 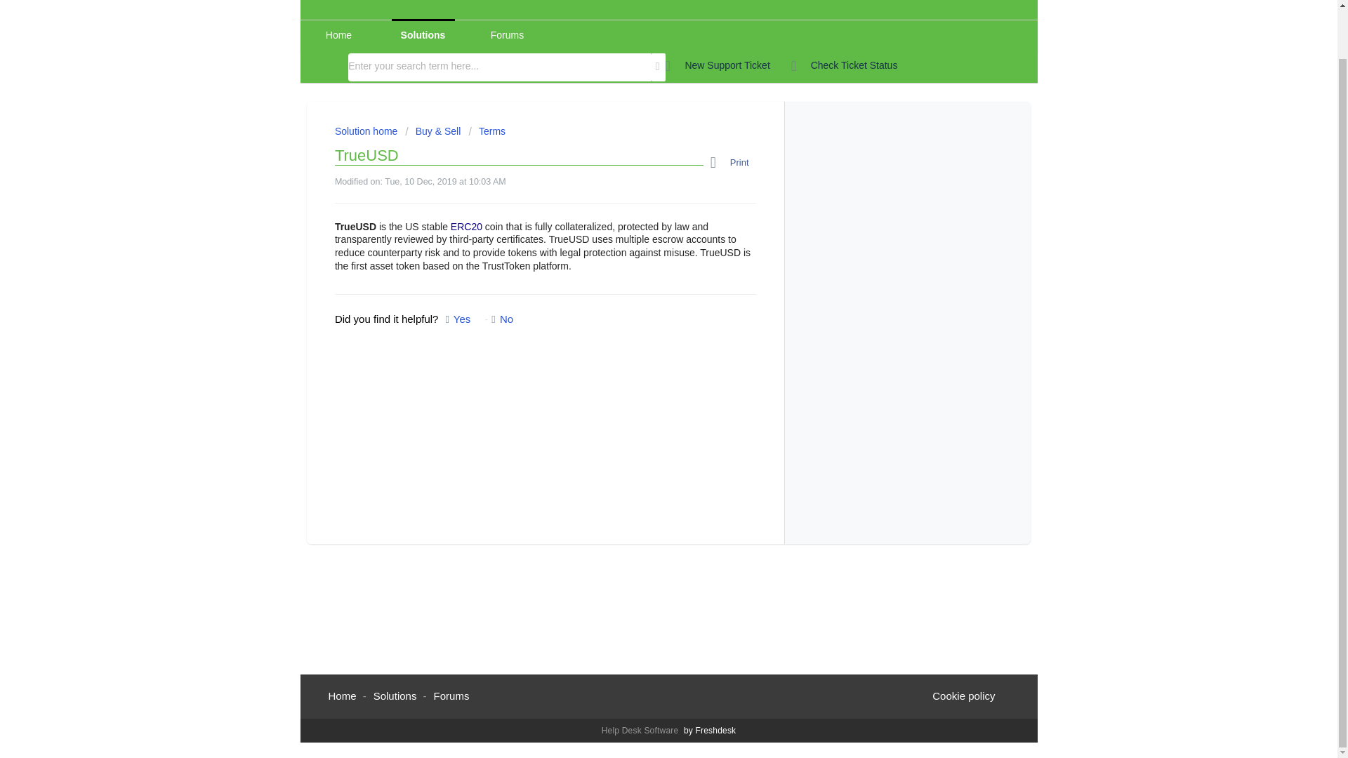 I want to click on Solutions, so click(x=395, y=696).